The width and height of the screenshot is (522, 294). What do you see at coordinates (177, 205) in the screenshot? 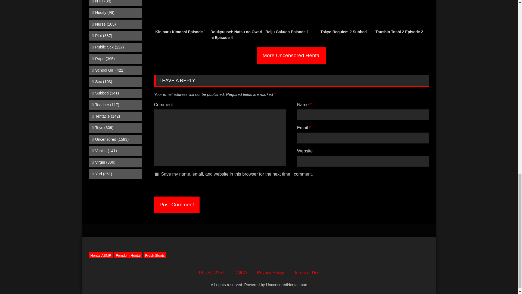
I see `Post Comment` at bounding box center [177, 205].